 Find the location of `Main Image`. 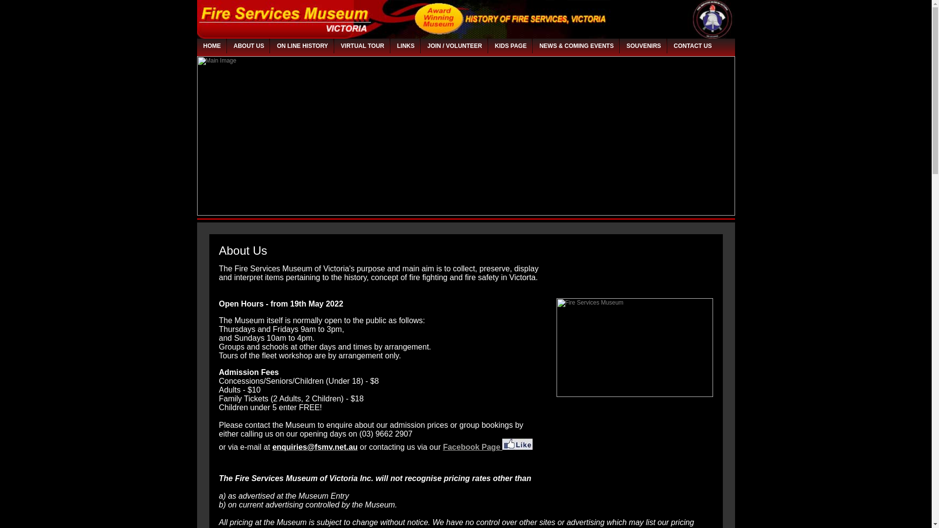

Main Image is located at coordinates (466, 136).